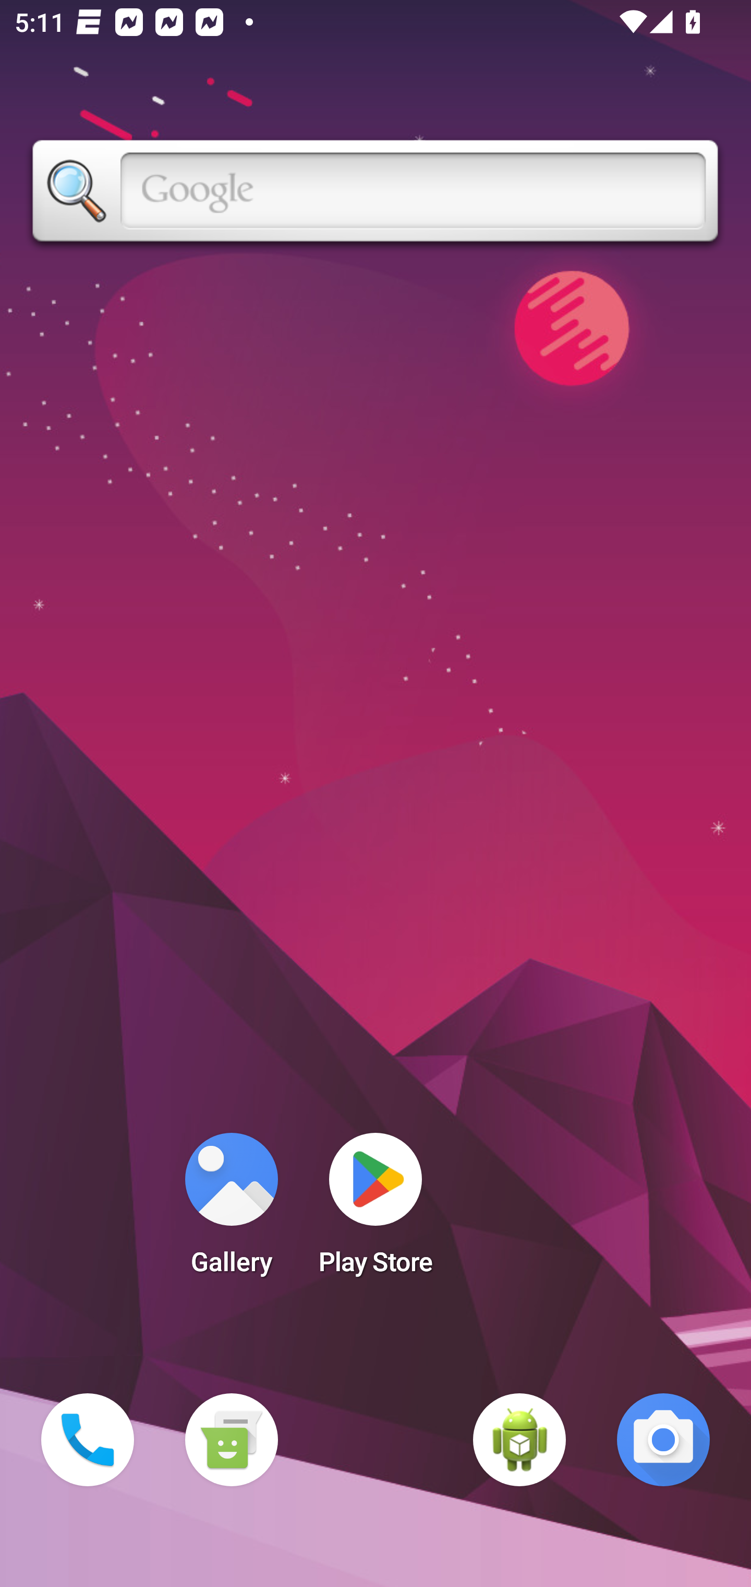  I want to click on Play Store, so click(375, 1210).